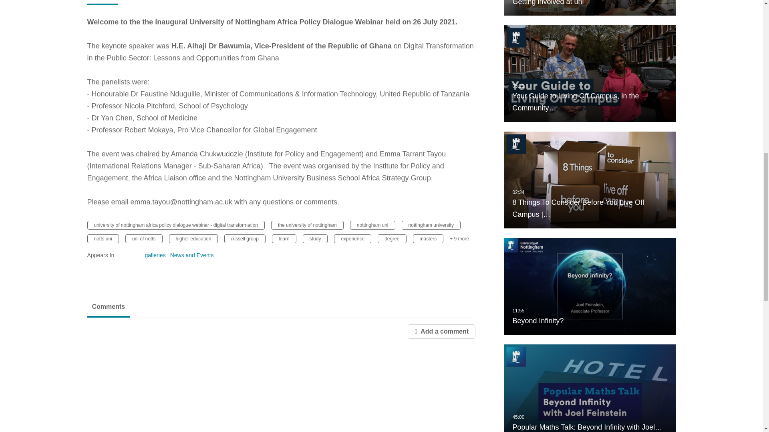 This screenshot has width=769, height=432. I want to click on Appears In, so click(111, 255).